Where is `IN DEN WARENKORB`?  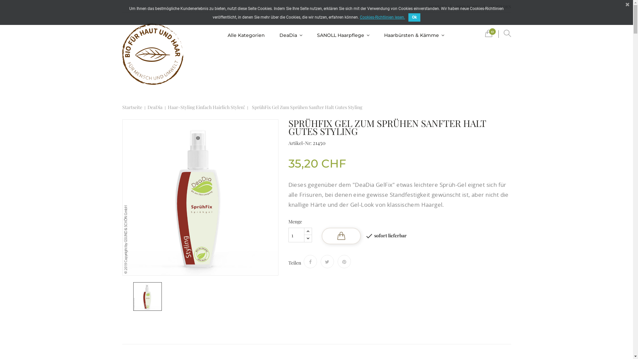 IN DEN WARENKORB is located at coordinates (341, 236).